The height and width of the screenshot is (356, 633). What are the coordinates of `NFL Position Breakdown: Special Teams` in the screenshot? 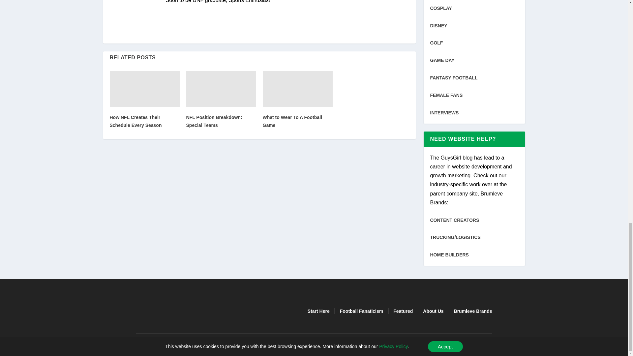 It's located at (214, 121).